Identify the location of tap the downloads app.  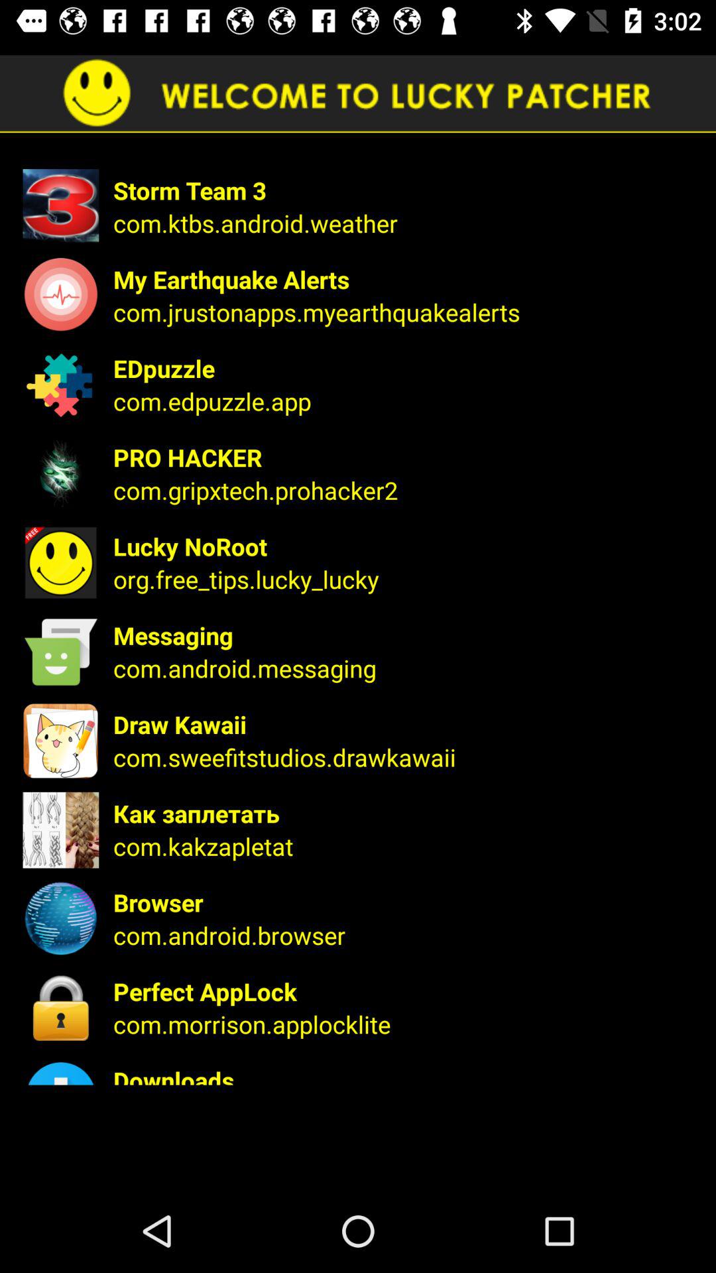
(406, 1074).